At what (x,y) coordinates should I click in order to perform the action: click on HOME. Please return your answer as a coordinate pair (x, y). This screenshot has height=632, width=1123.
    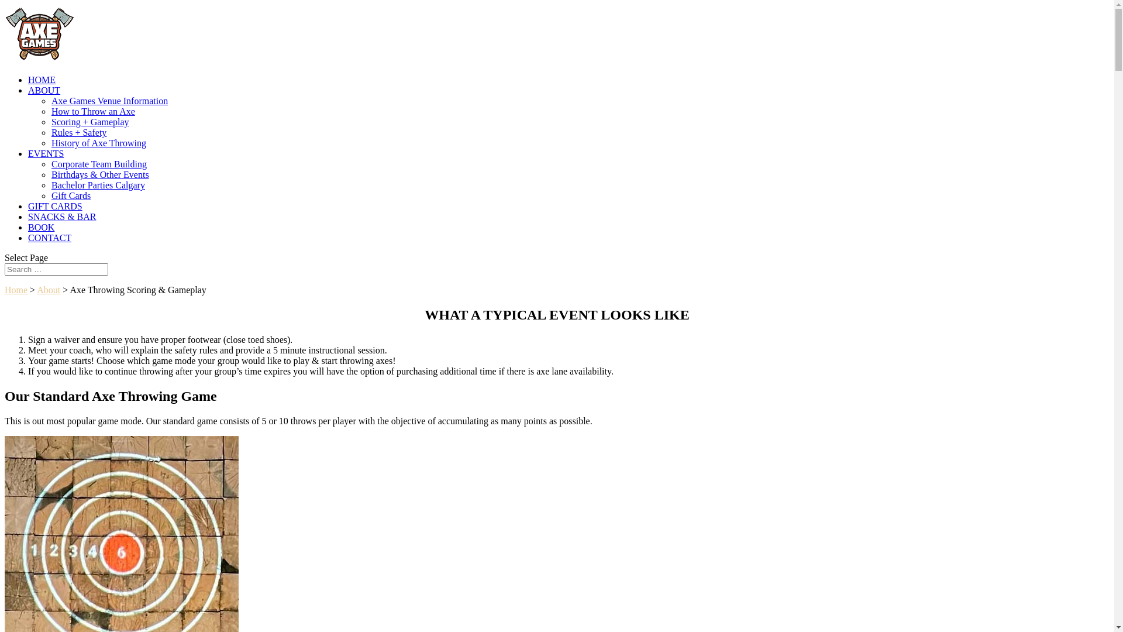
    Looking at the image, I should click on (42, 80).